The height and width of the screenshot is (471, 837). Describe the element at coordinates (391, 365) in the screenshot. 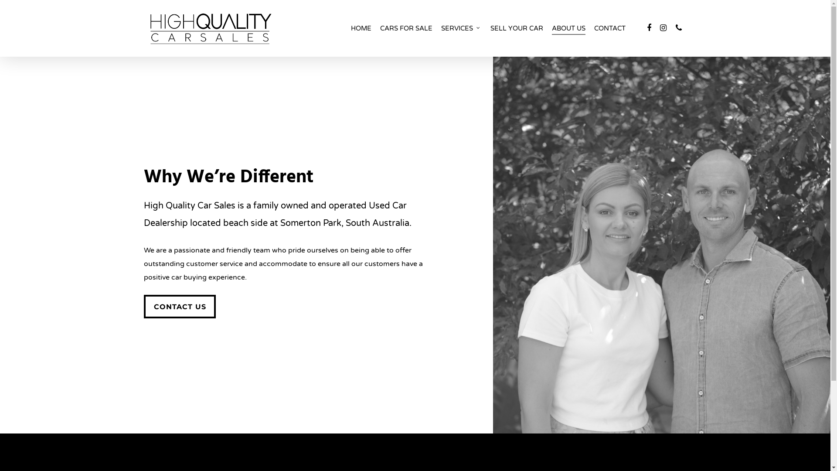

I see `Privacy Policy` at that location.